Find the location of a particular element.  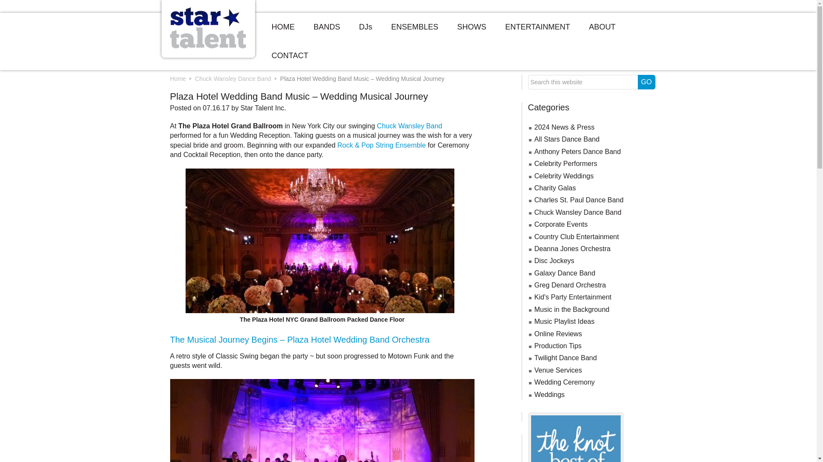

Anthony Peters Dance Band is located at coordinates (577, 151).